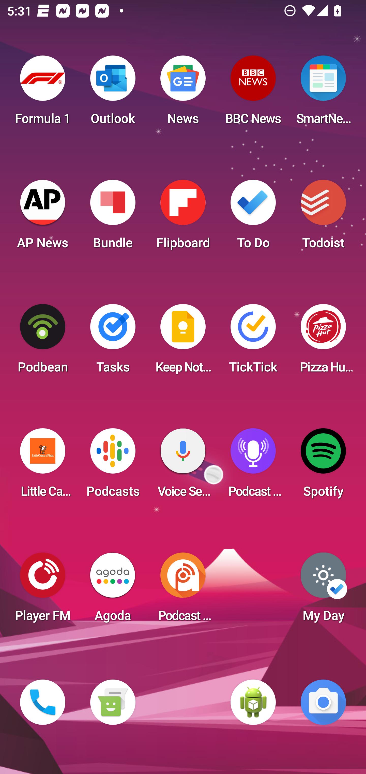 This screenshot has height=774, width=366. What do you see at coordinates (113, 217) in the screenshot?
I see `Bundle` at bounding box center [113, 217].